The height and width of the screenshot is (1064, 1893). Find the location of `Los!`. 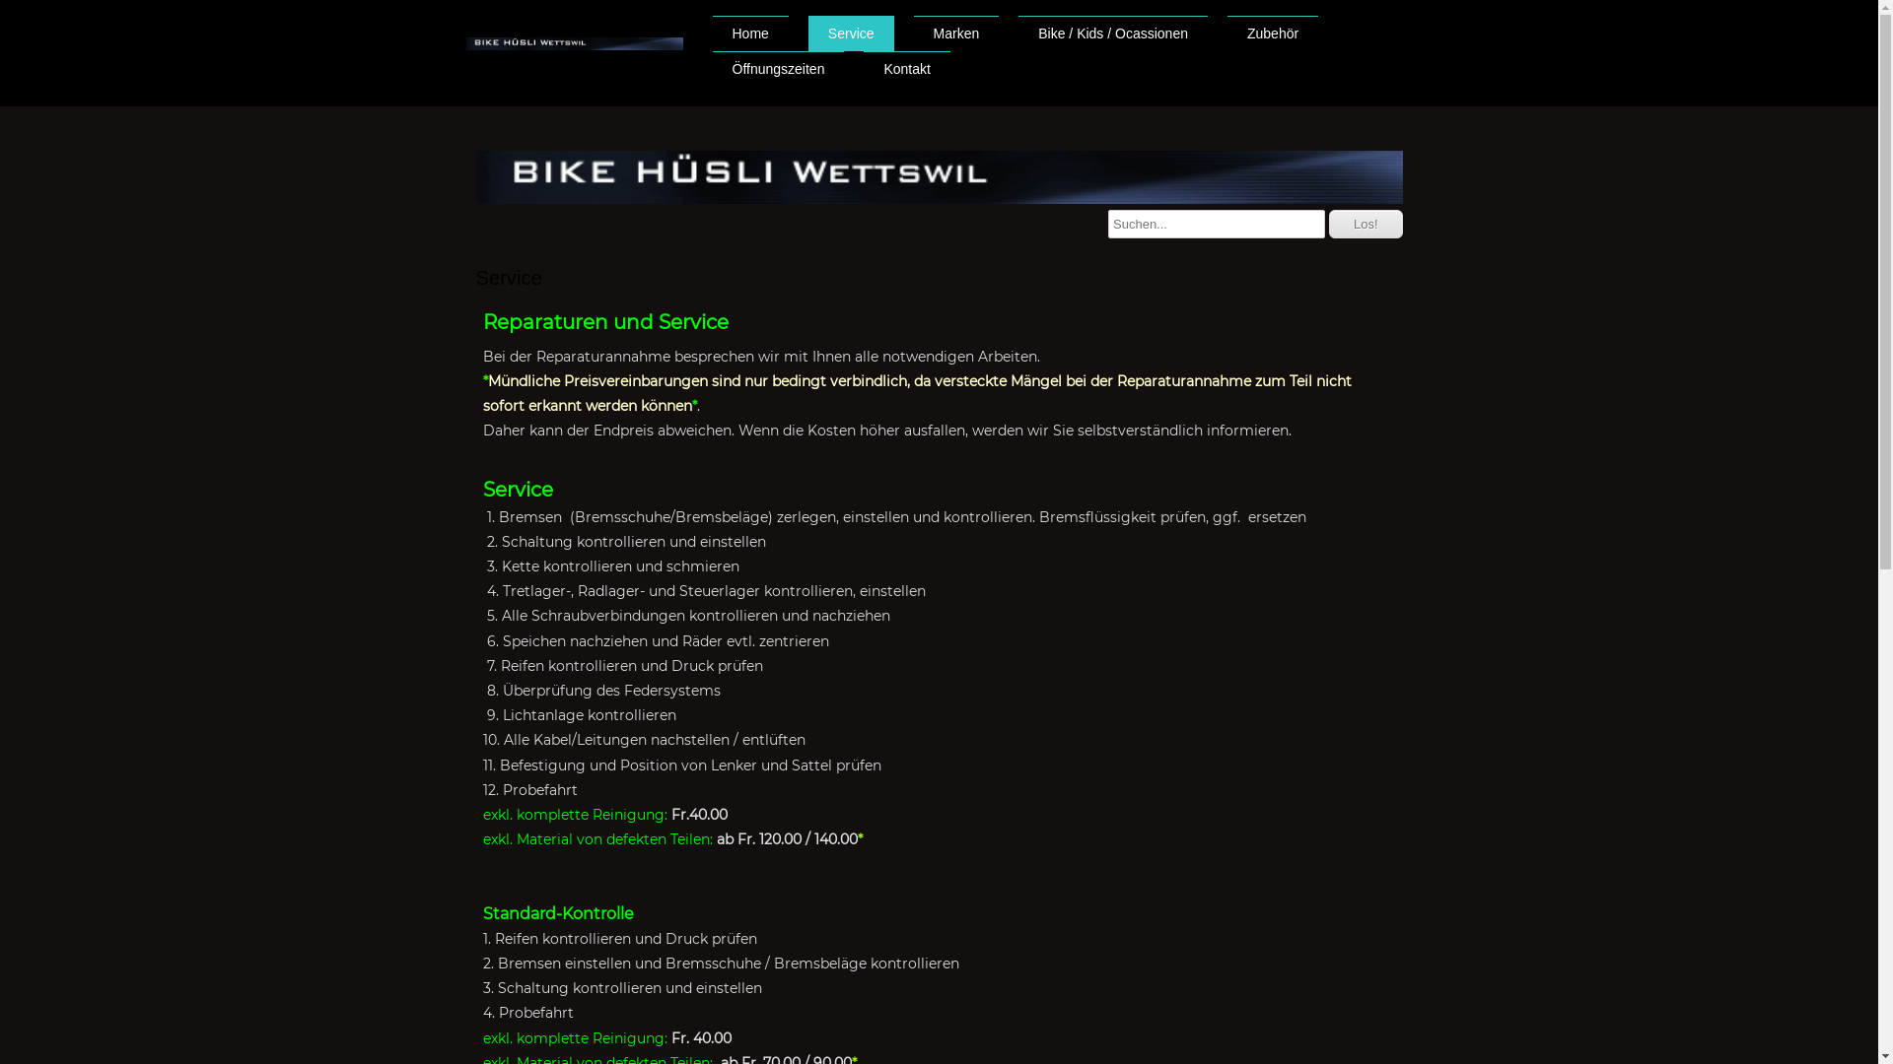

Los! is located at coordinates (1367, 225).